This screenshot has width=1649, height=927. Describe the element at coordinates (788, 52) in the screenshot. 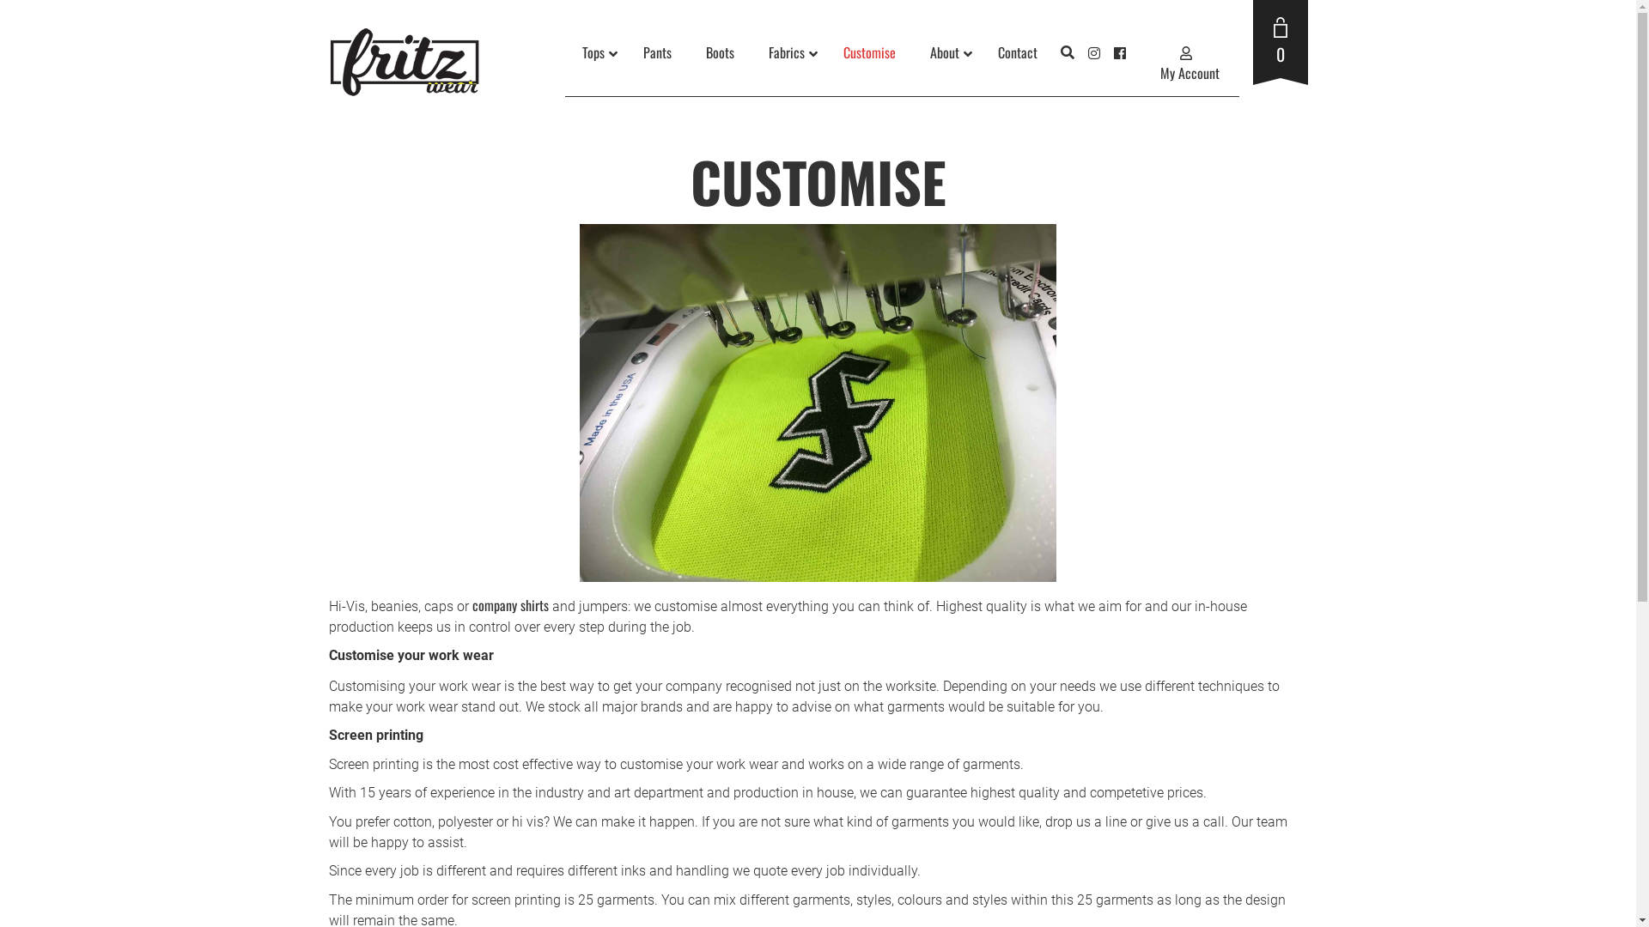

I see `Fabrics` at that location.